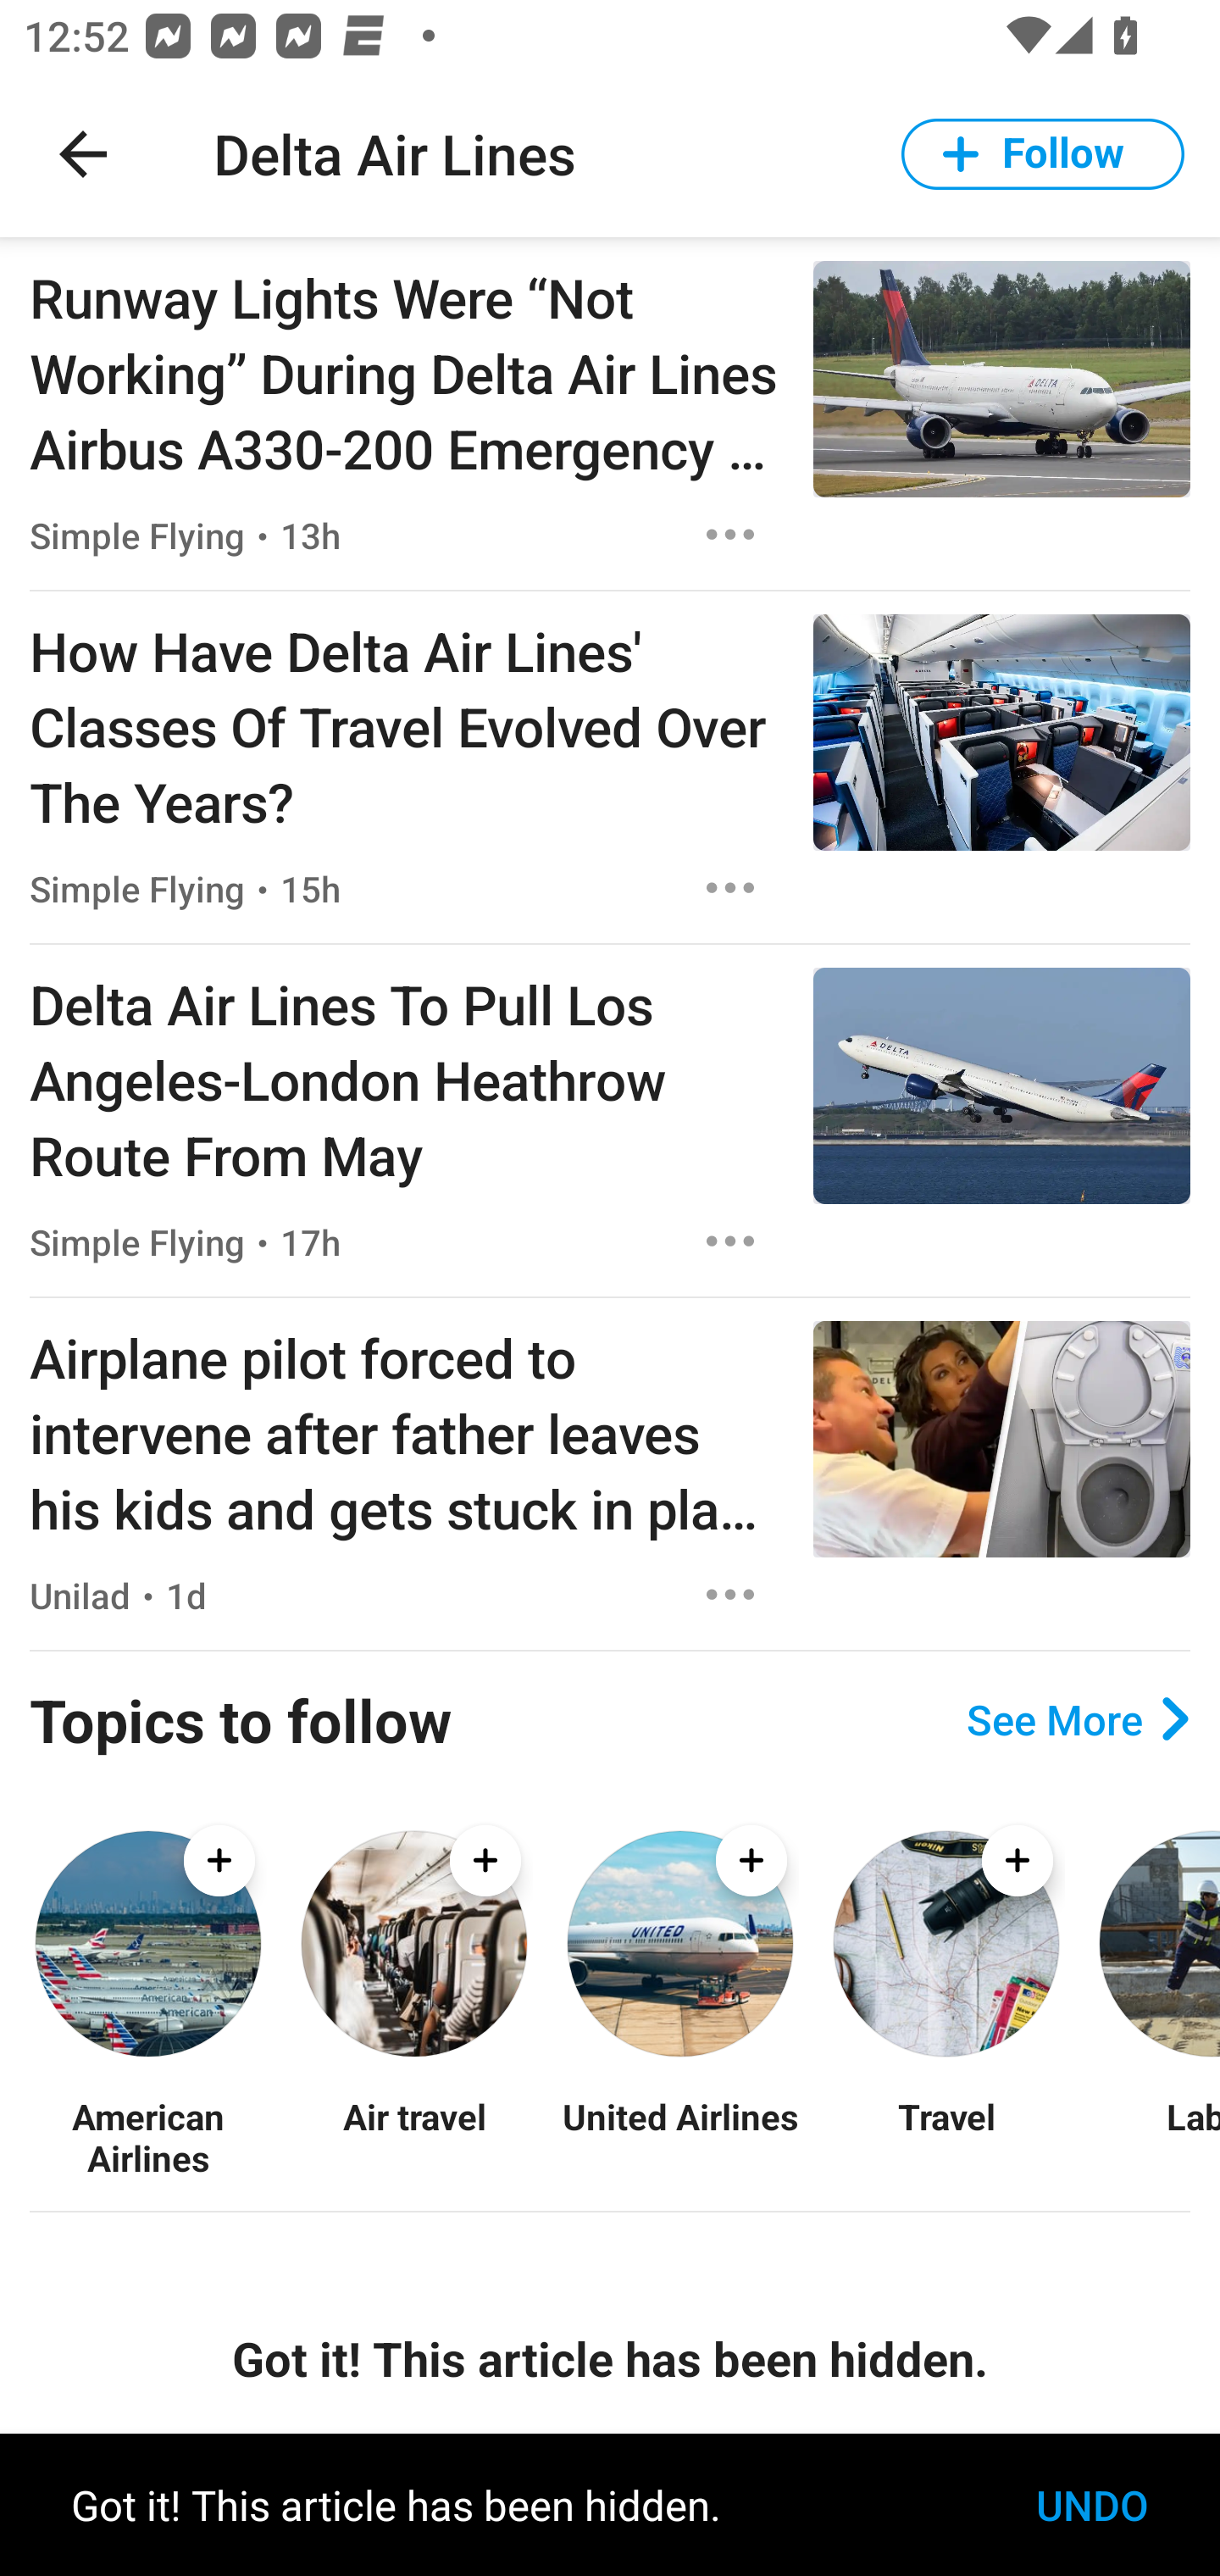 The image size is (1220, 2576). I want to click on Options, so click(730, 1241).